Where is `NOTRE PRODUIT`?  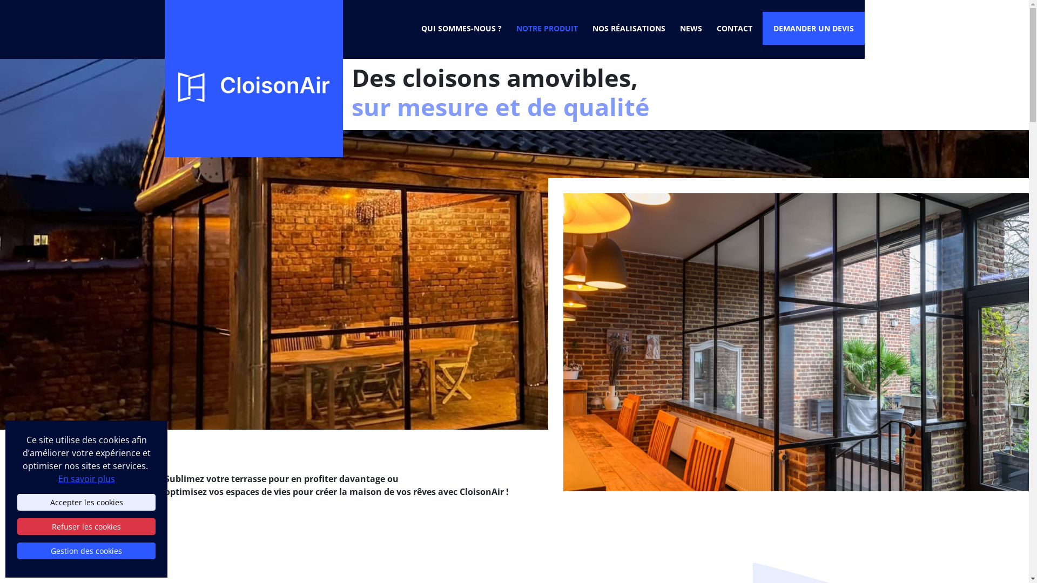 NOTRE PRODUIT is located at coordinates (547, 28).